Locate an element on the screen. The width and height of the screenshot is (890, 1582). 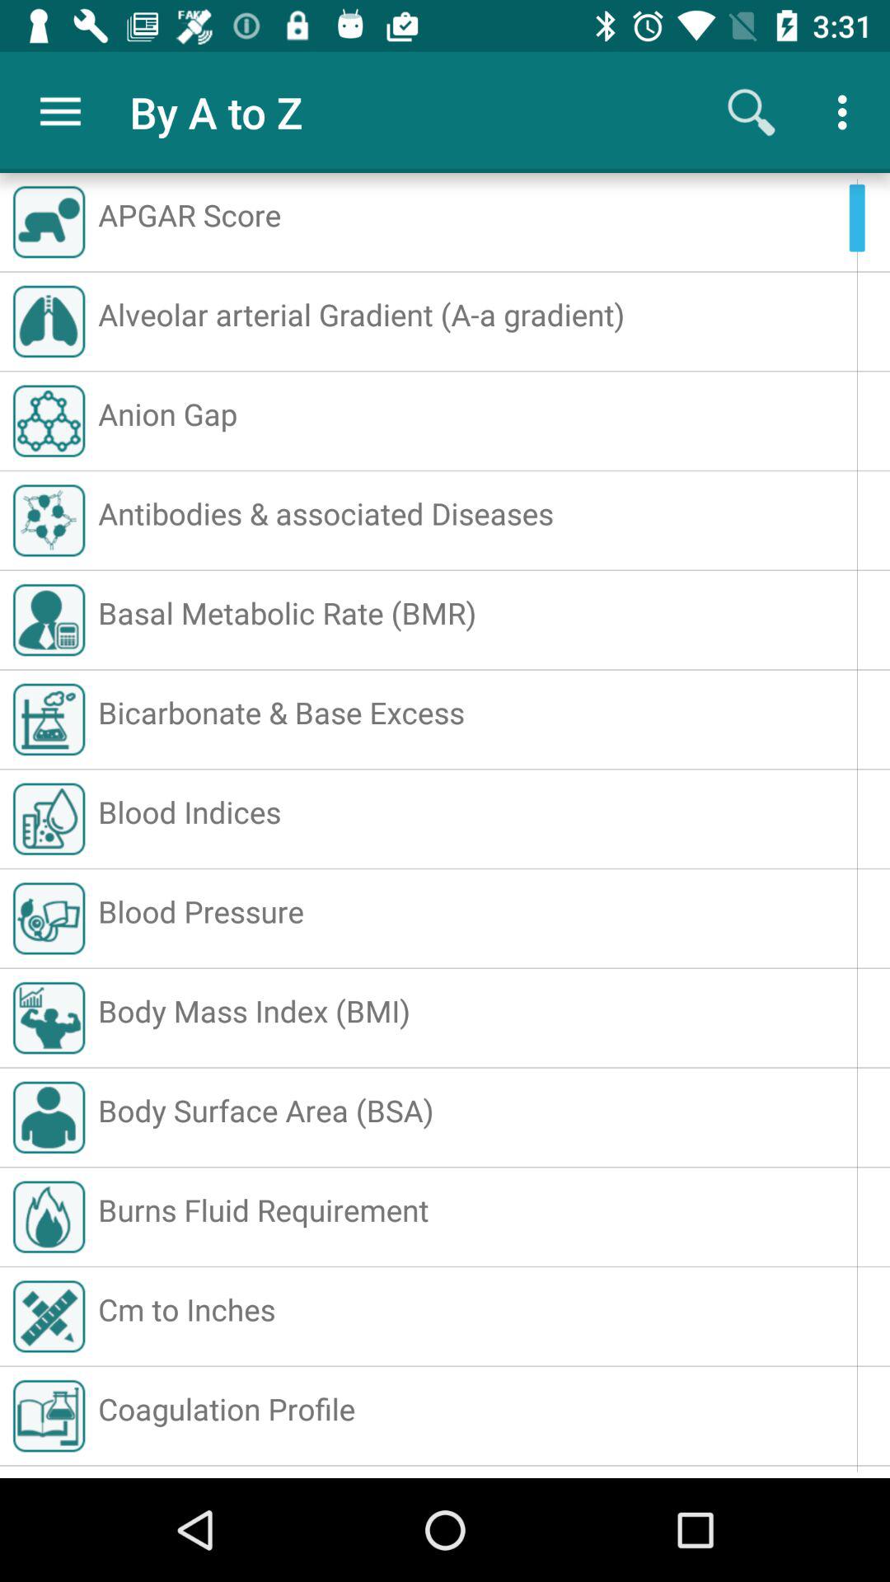
select the option icon is located at coordinates (847, 112).